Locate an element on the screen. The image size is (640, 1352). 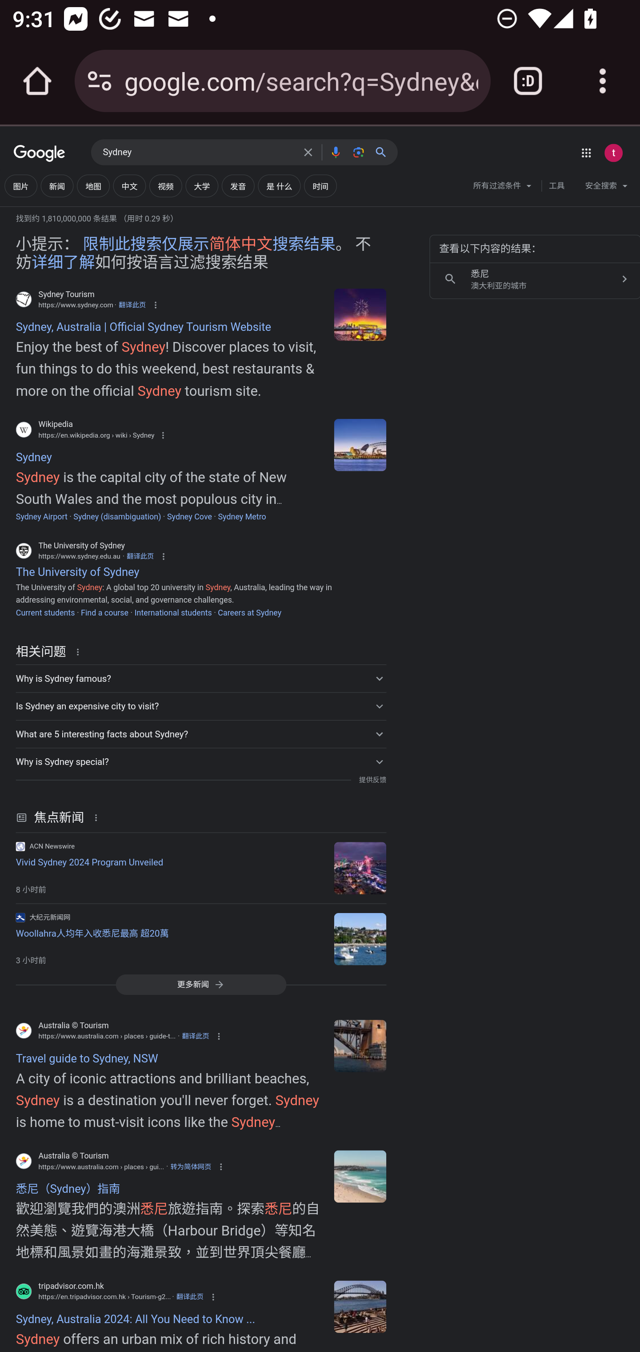
Connection is secure is located at coordinates (100, 81).